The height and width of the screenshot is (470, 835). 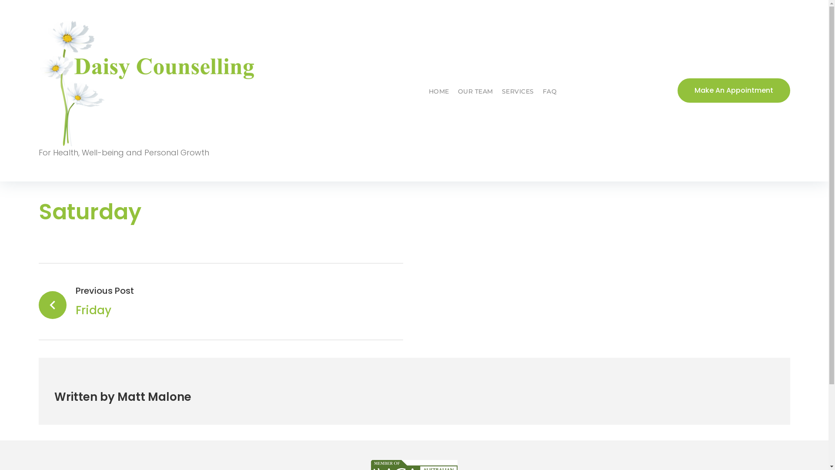 What do you see at coordinates (439, 92) in the screenshot?
I see `HOME` at bounding box center [439, 92].